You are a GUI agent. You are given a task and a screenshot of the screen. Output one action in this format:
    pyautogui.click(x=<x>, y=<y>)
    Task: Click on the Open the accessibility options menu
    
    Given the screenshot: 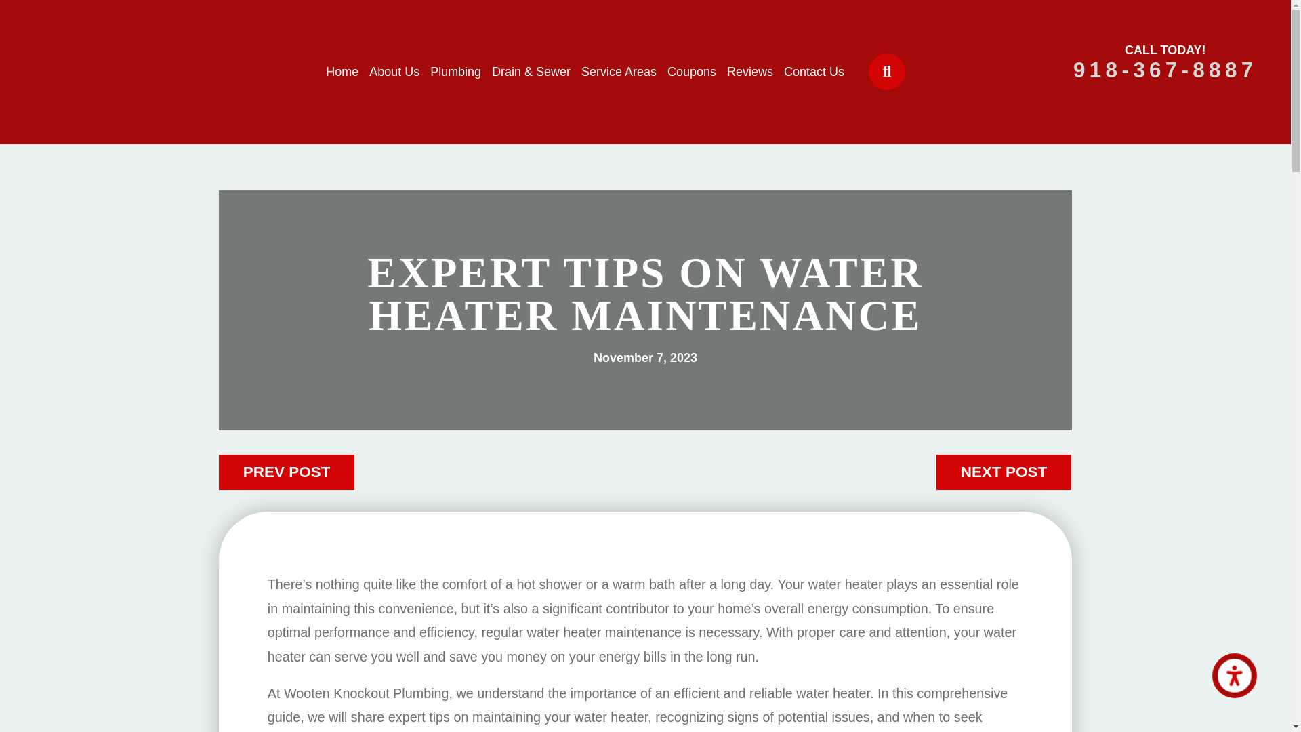 What is the action you would take?
    pyautogui.click(x=1235, y=676)
    